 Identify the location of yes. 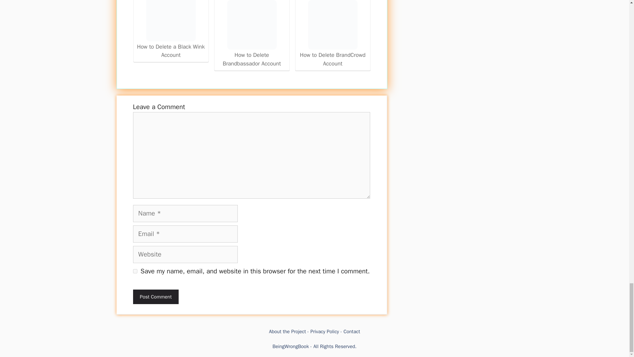
(135, 271).